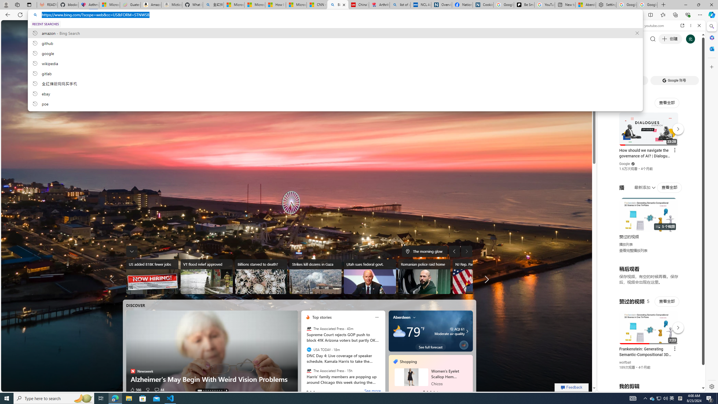 This screenshot has height=404, width=718. I want to click on Tab actions menu, so click(29, 4).